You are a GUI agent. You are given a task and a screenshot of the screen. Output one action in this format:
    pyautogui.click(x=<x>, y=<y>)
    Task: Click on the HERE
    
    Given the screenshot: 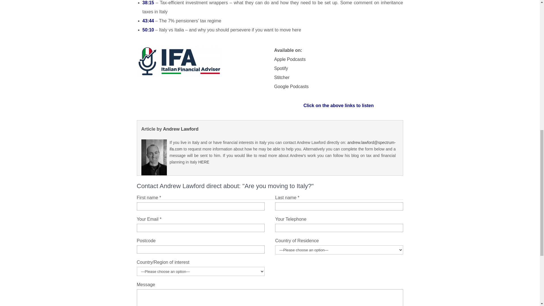 What is the action you would take?
    pyautogui.click(x=204, y=162)
    